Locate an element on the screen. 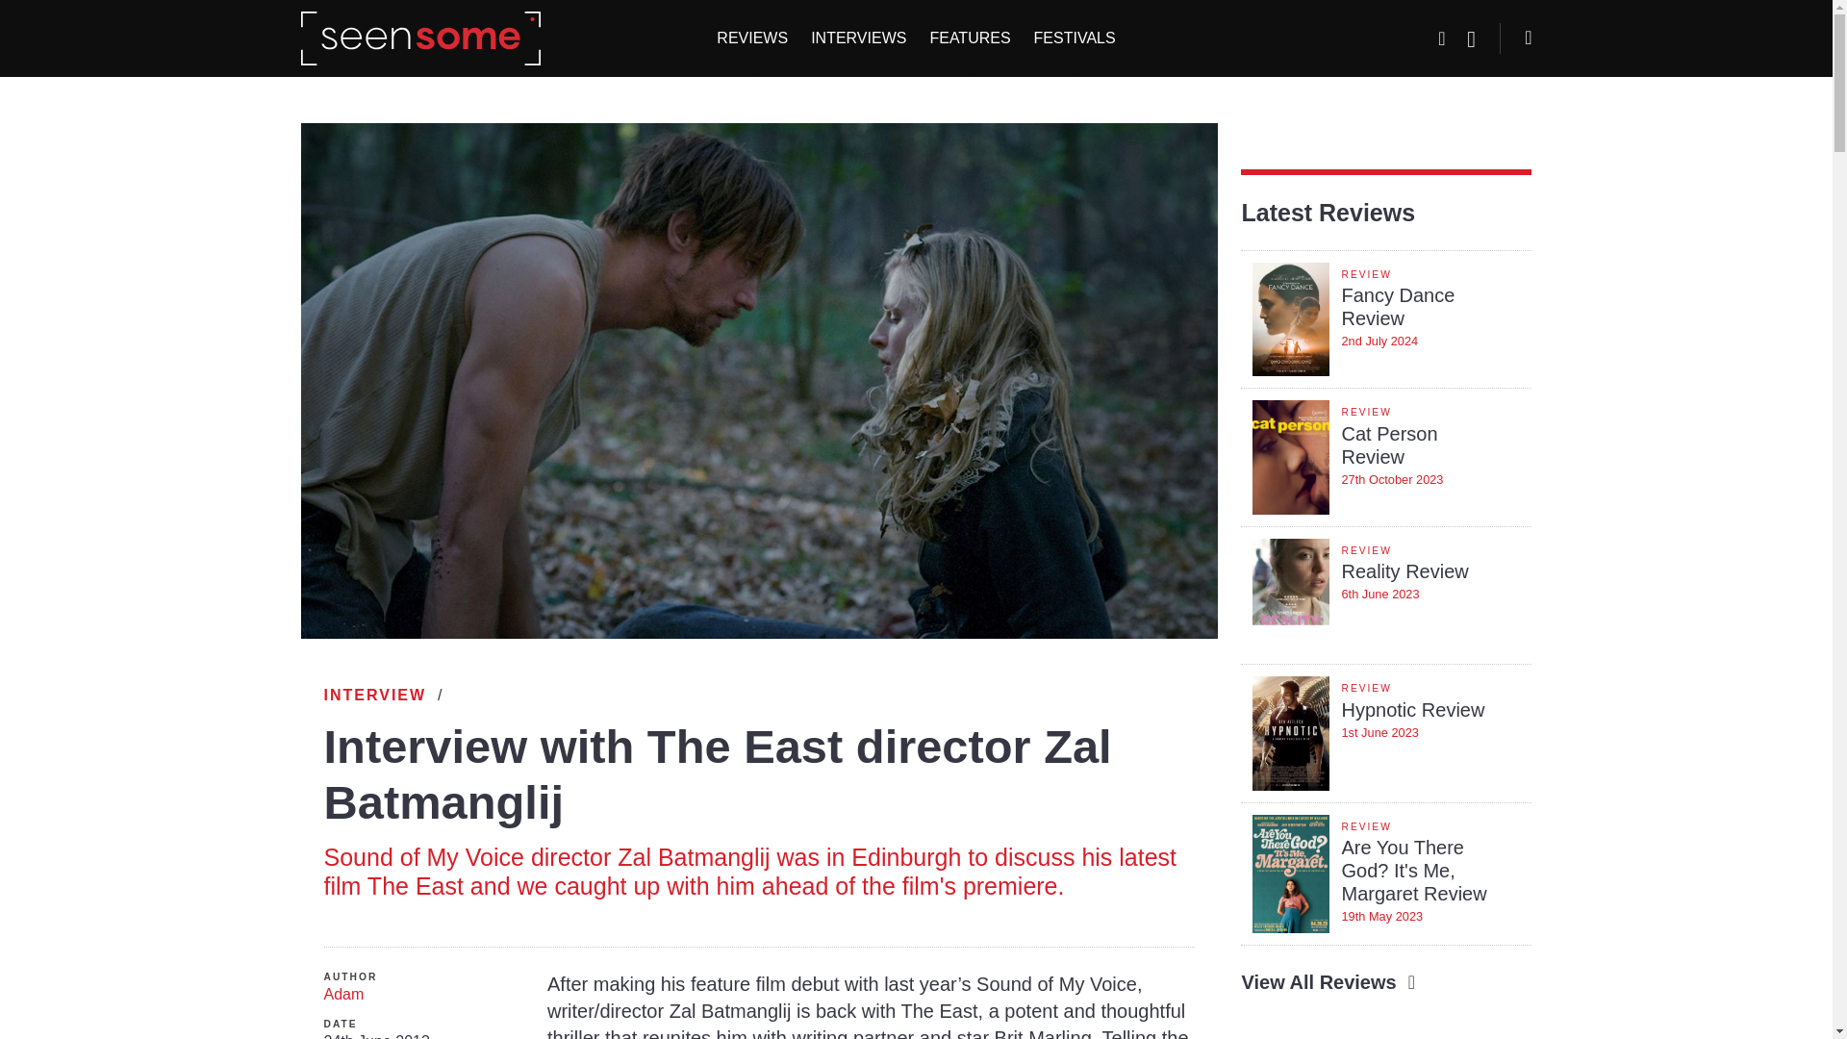 This screenshot has height=1039, width=1847. INTERVIEW is located at coordinates (858, 38).